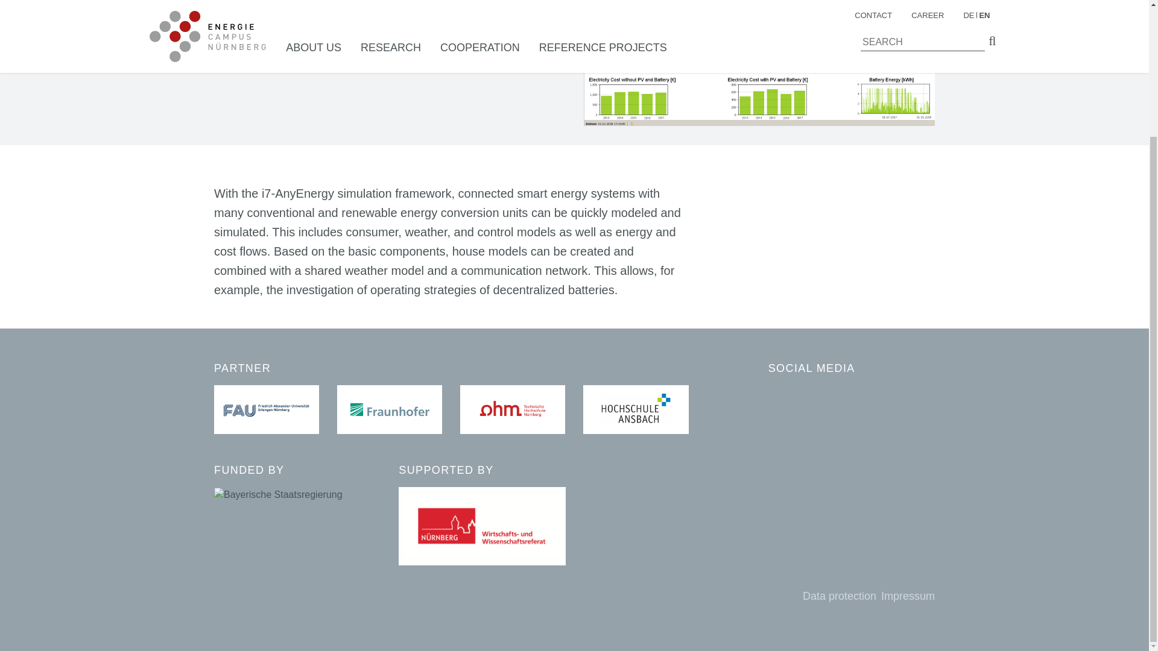 This screenshot has height=651, width=1158. I want to click on Hochschule Ansbach, so click(636, 410).